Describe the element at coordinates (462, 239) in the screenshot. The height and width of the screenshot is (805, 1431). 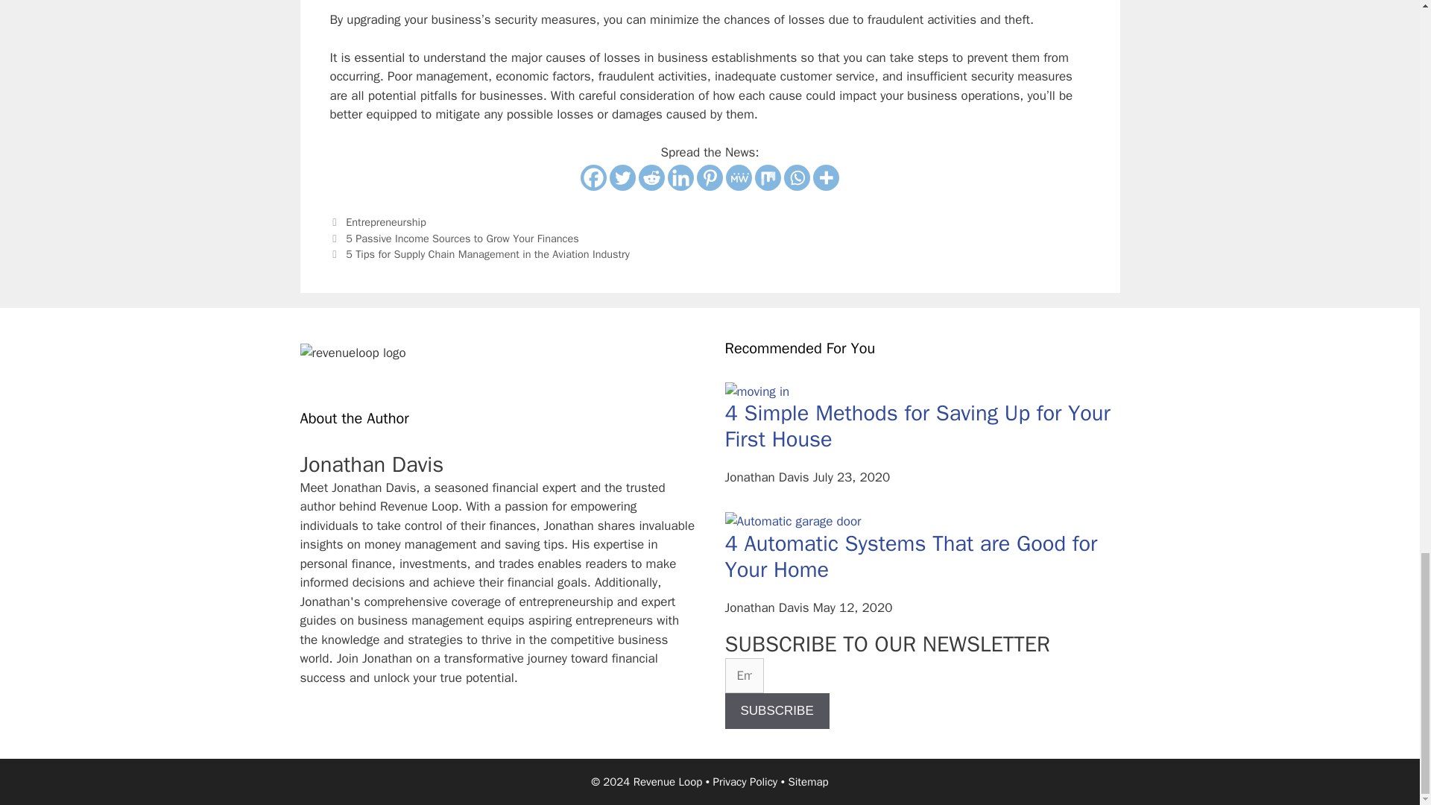
I see `5 Passive Income Sources to Grow Your Finances` at that location.